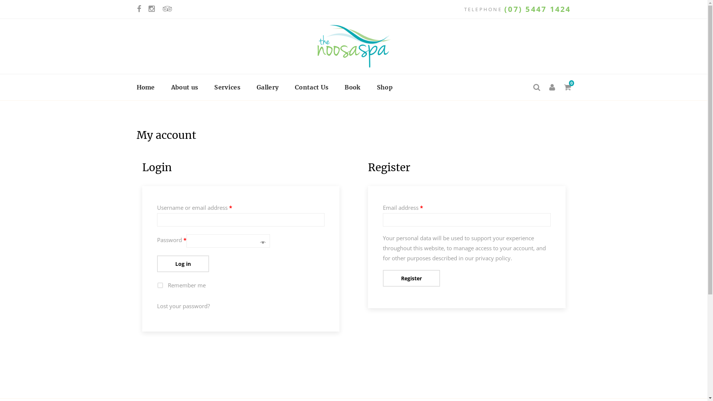  Describe the element at coordinates (183, 306) in the screenshot. I see `Lost your password?` at that location.